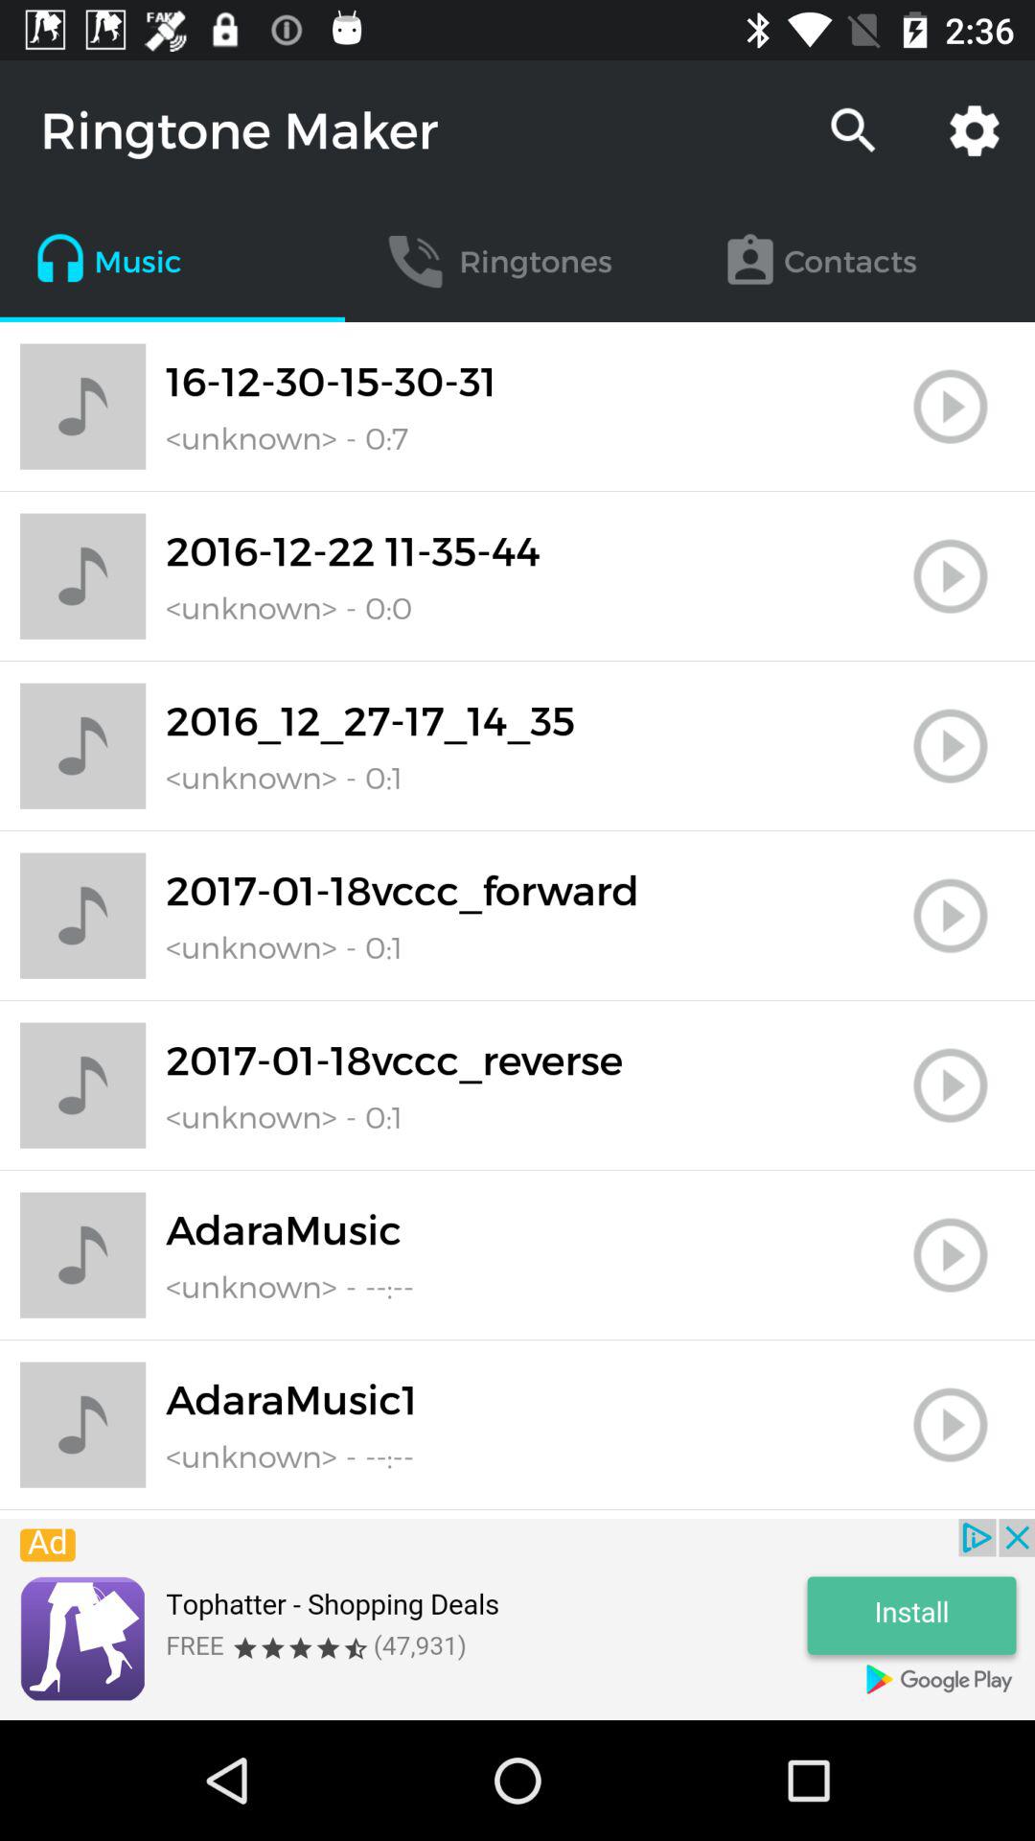 This screenshot has height=1841, width=1035. What do you see at coordinates (951, 916) in the screenshot?
I see `toggle play song` at bounding box center [951, 916].